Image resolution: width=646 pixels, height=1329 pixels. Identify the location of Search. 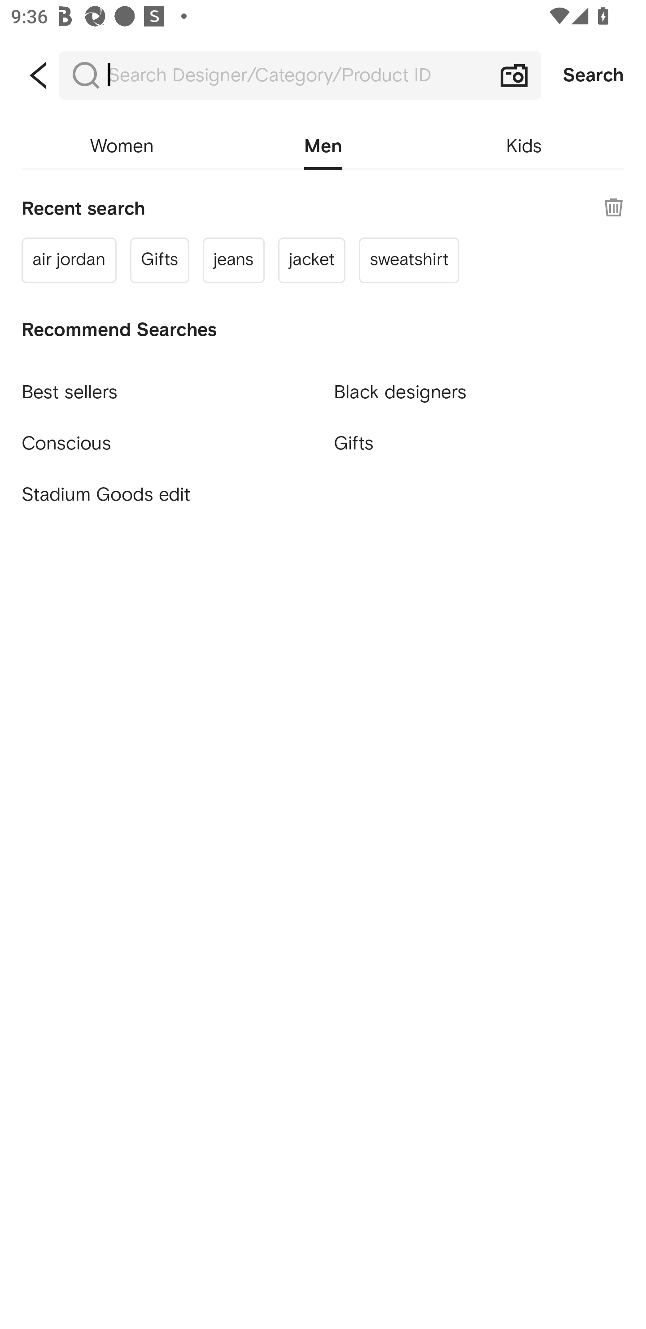
(594, 75).